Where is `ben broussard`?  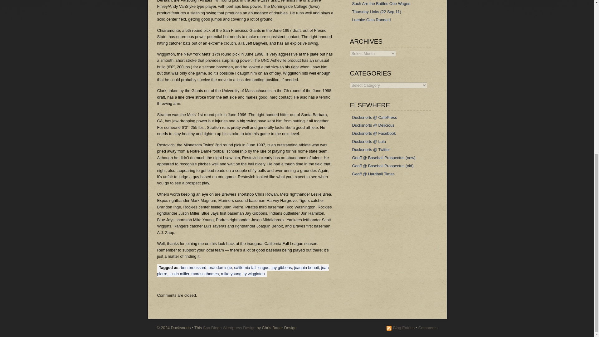
ben broussard is located at coordinates (193, 267).